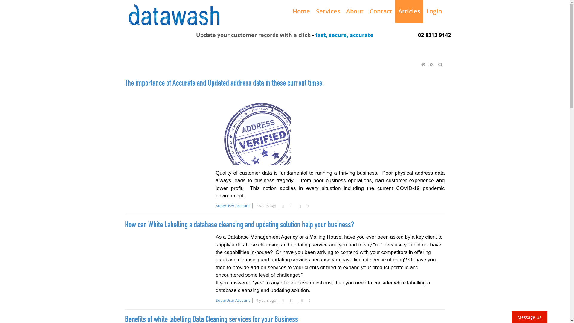 Image resolution: width=574 pixels, height=323 pixels. Describe the element at coordinates (424, 65) in the screenshot. I see `Home` at that location.